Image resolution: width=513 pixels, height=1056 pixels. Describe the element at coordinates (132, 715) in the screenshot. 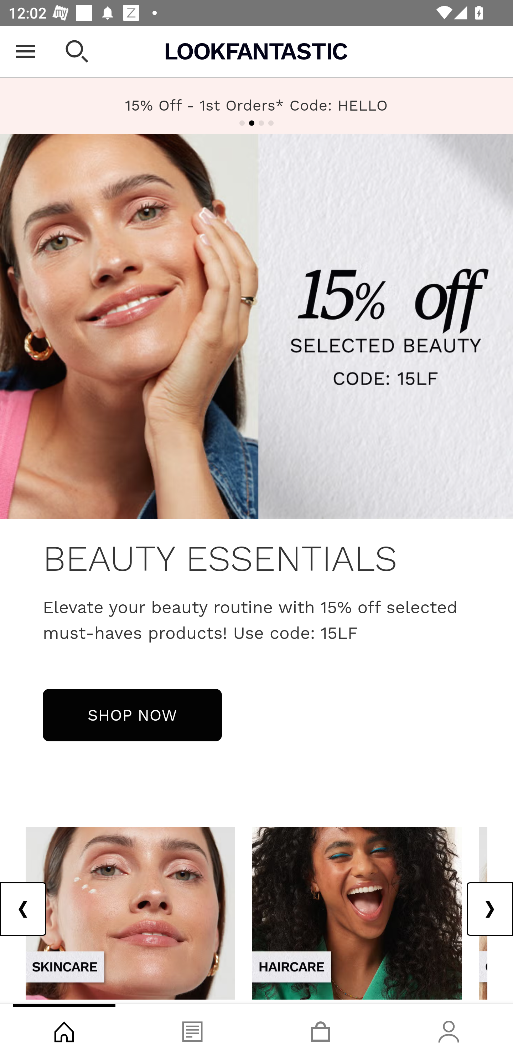

I see `SHOP NOW` at that location.